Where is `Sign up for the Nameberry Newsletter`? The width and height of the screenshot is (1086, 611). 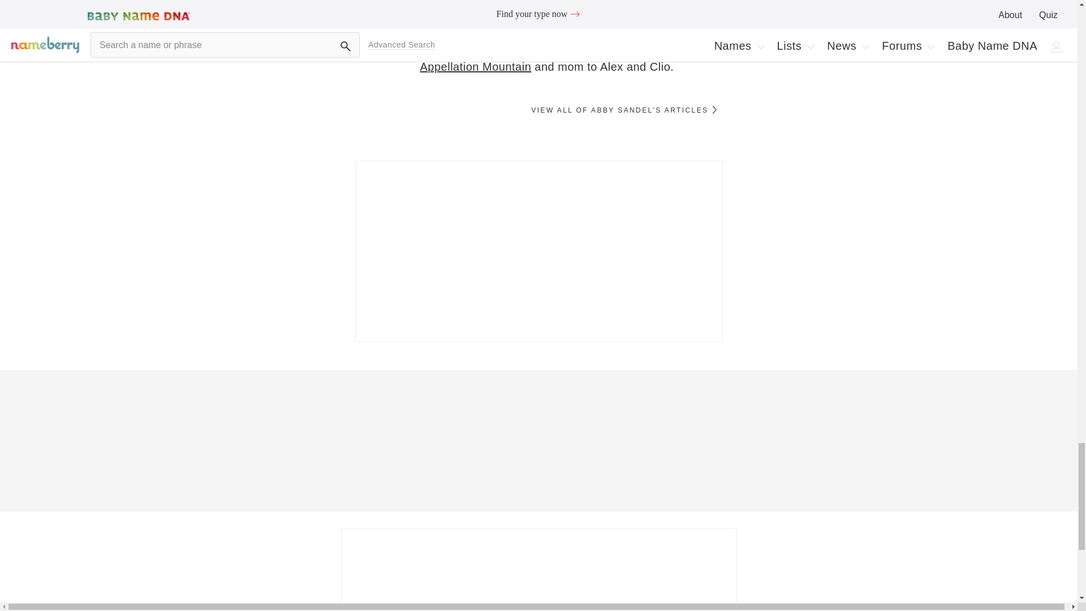
Sign up for the Nameberry Newsletter is located at coordinates (538, 251).